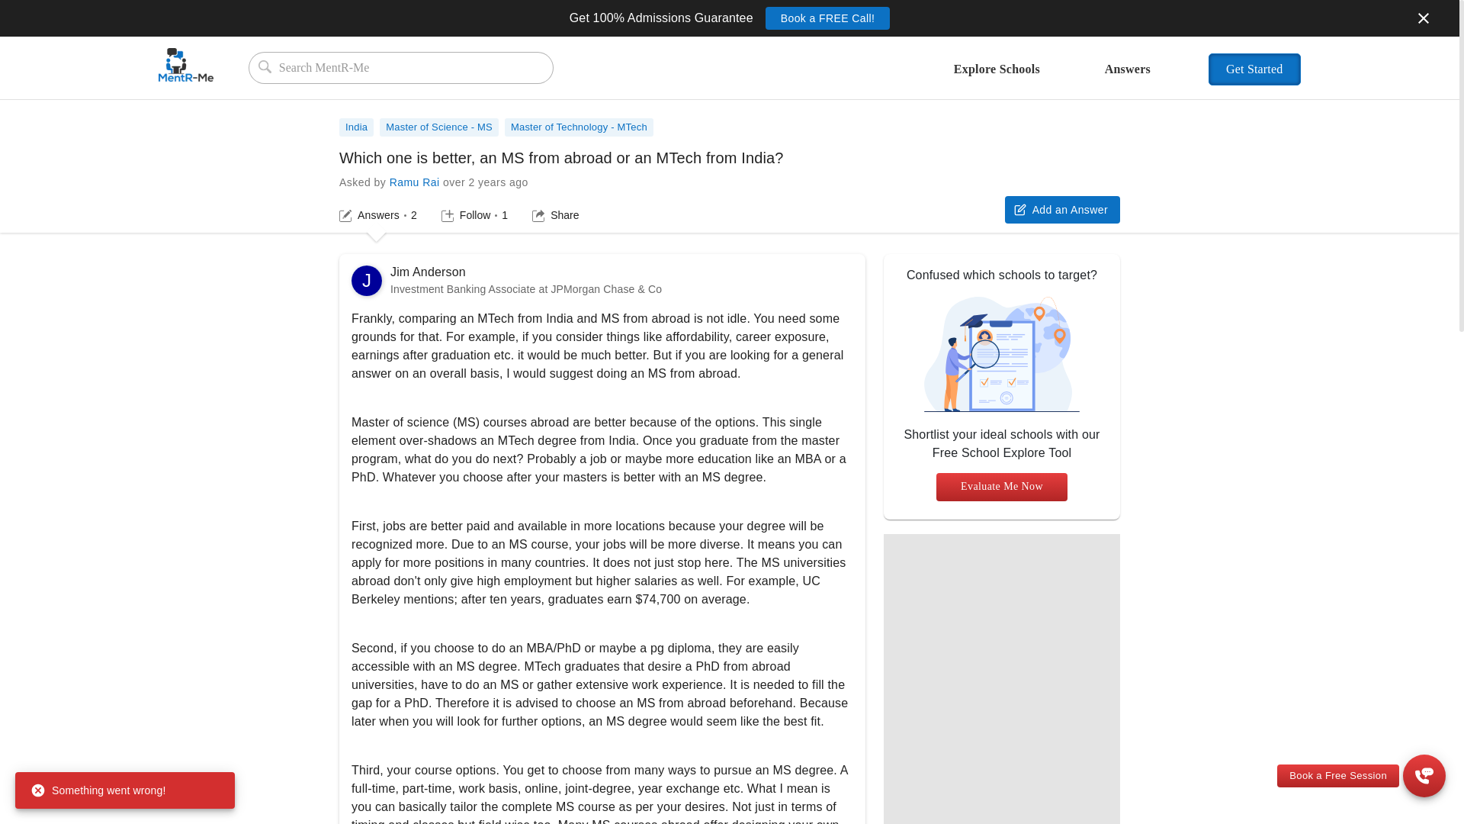 The height and width of the screenshot is (824, 1464). Describe the element at coordinates (997, 77) in the screenshot. I see `Explore Schools` at that location.